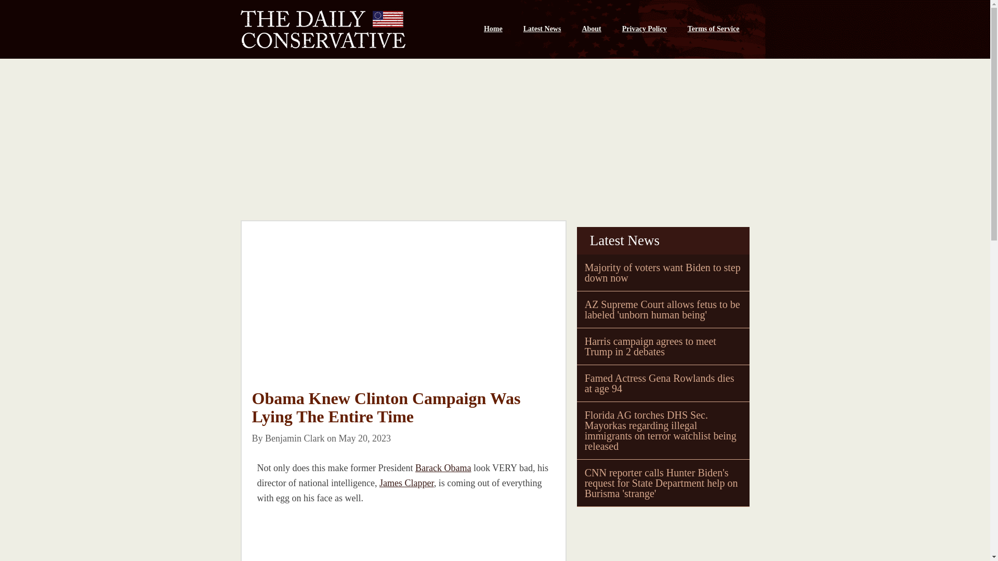 The width and height of the screenshot is (998, 561). Describe the element at coordinates (329, 538) in the screenshot. I see `Advertisement` at that location.